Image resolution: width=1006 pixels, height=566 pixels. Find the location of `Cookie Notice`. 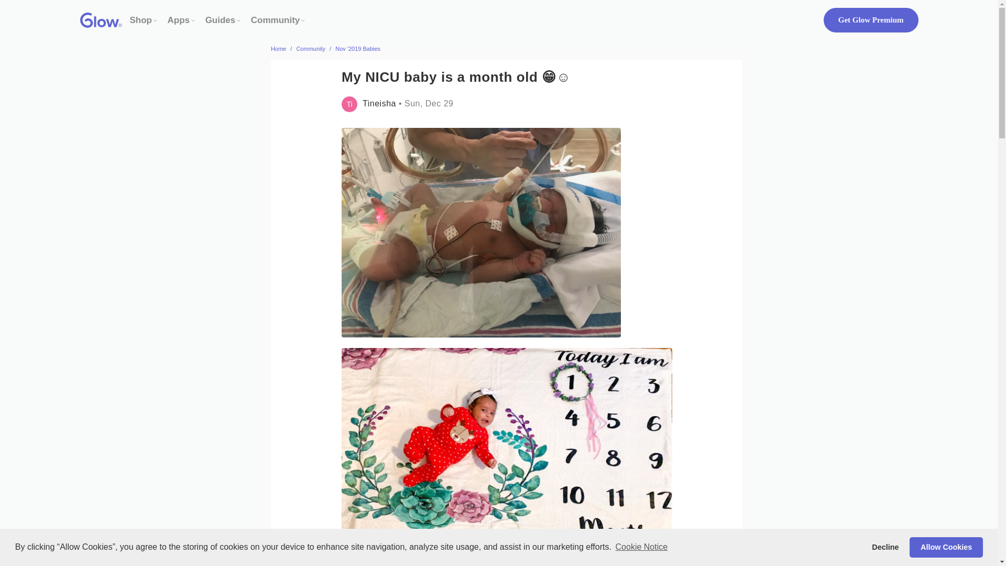

Cookie Notice is located at coordinates (641, 547).